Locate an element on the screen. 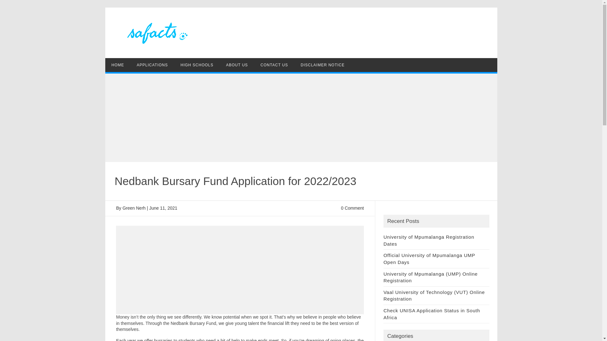  CONTACT US is located at coordinates (274, 65).